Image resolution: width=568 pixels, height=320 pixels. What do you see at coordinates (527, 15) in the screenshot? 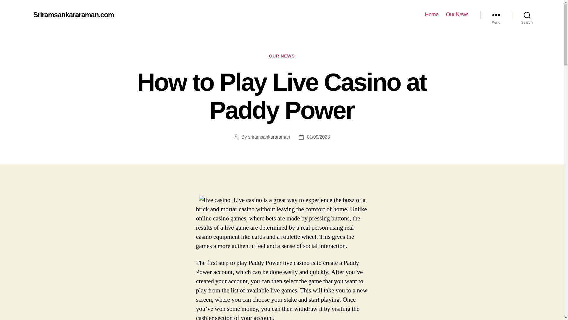
I see `Search` at bounding box center [527, 15].